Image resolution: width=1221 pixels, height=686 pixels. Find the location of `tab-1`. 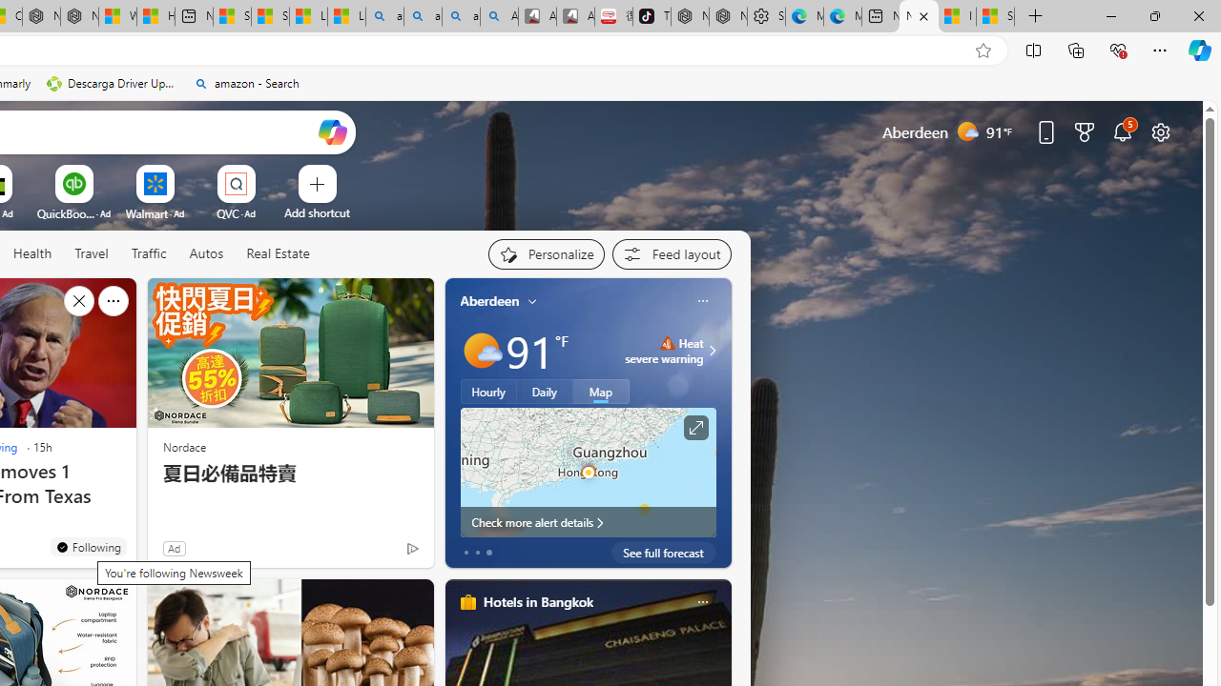

tab-1 is located at coordinates (477, 553).